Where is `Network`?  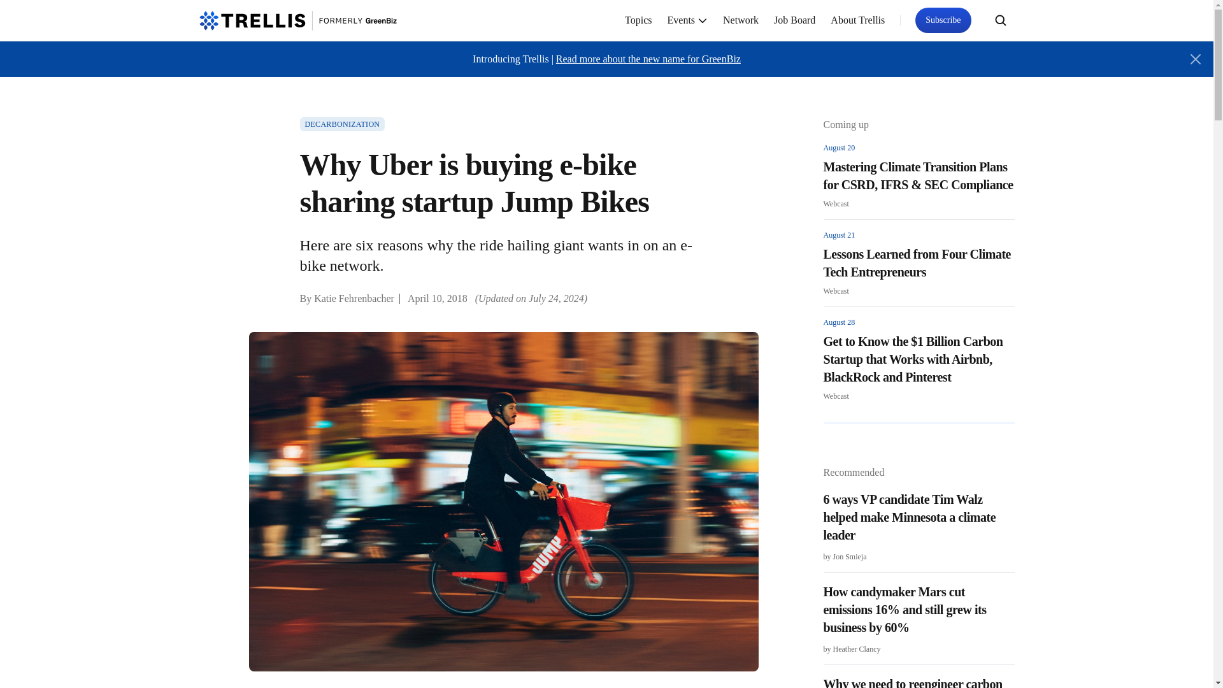
Network is located at coordinates (741, 20).